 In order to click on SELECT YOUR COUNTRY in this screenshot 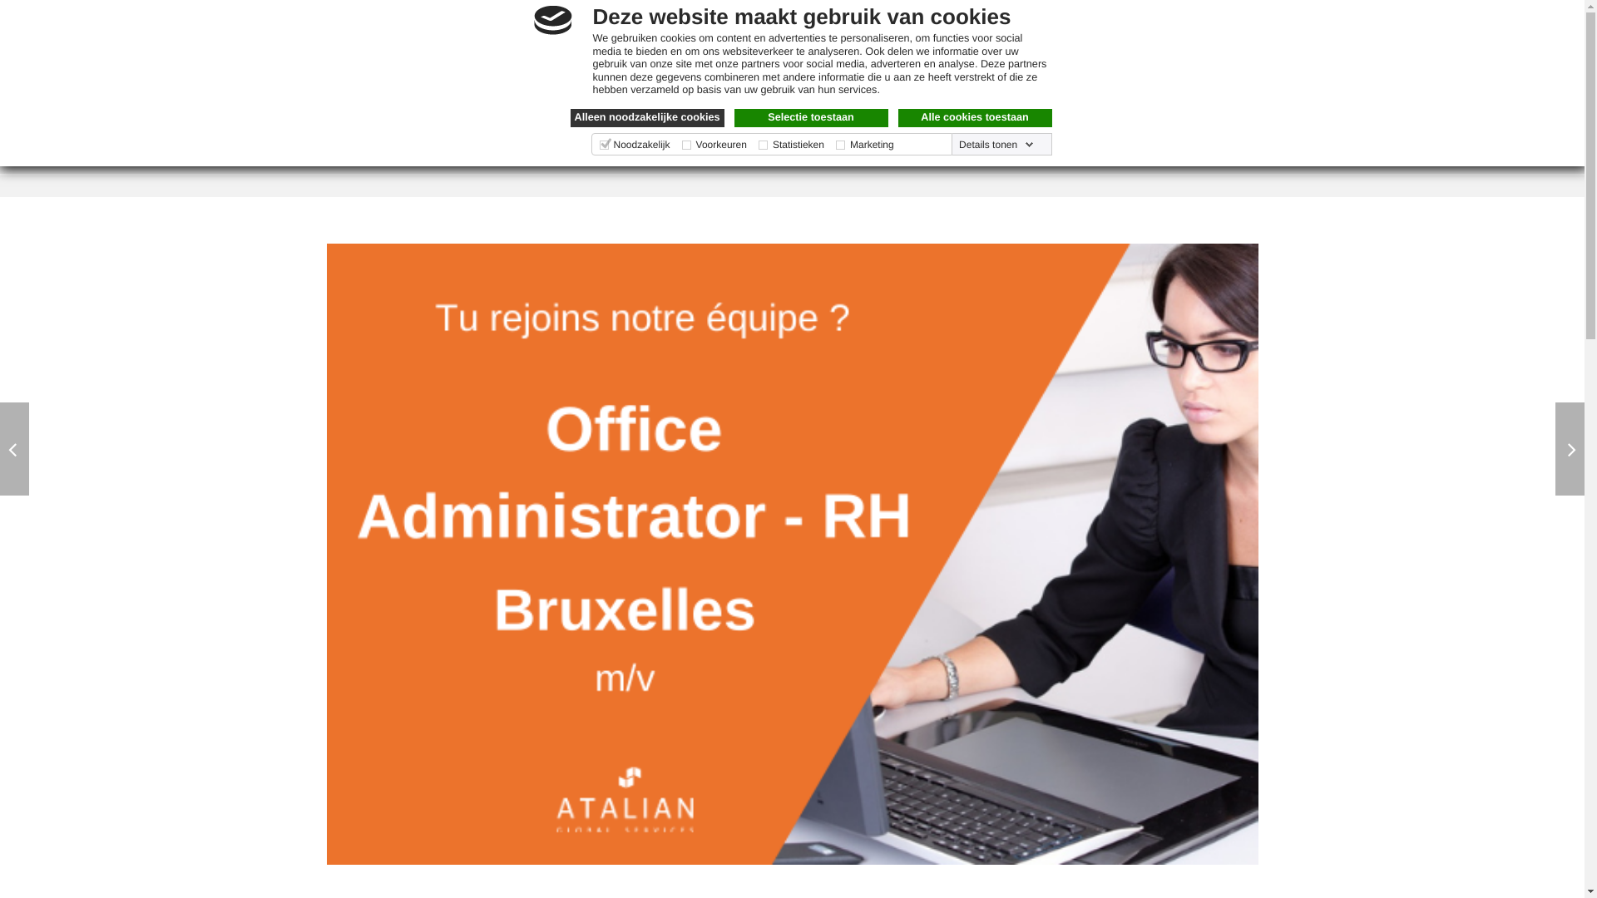, I will do `click(431, 24)`.